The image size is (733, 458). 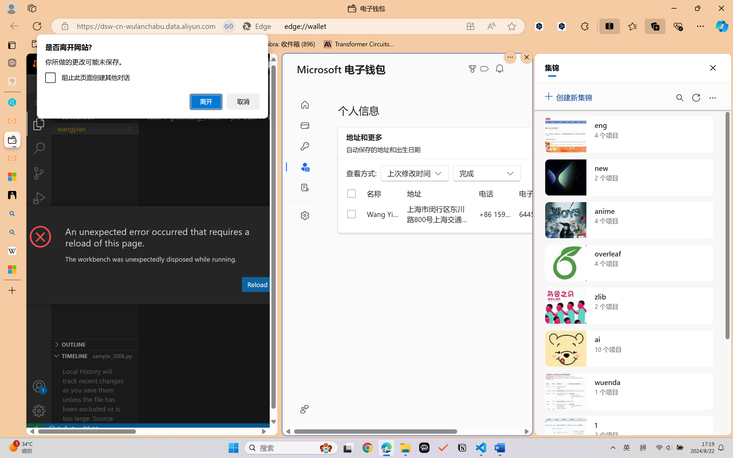 I want to click on Manage, so click(x=39, y=411).